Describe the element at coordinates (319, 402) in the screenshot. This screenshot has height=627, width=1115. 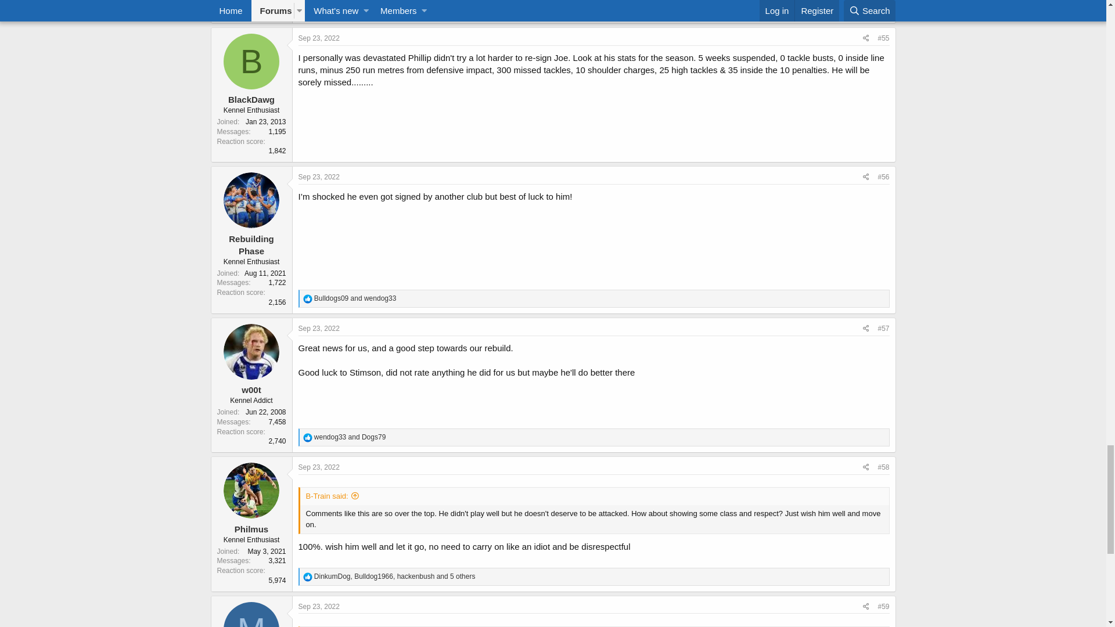
I see `Sep 22, 2022` at that location.